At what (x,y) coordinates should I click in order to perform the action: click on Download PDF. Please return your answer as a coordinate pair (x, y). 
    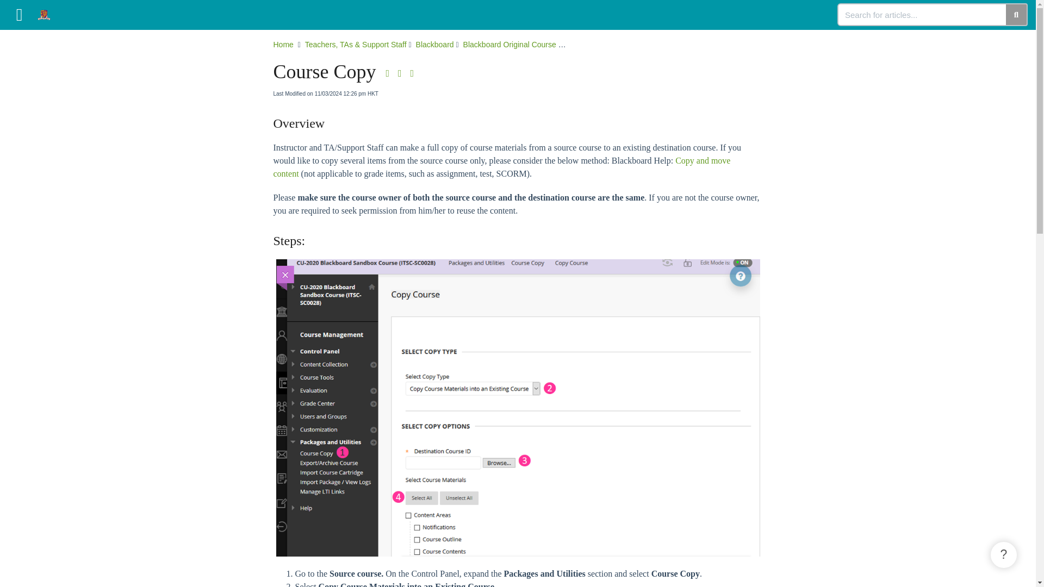
    Looking at the image, I should click on (388, 73).